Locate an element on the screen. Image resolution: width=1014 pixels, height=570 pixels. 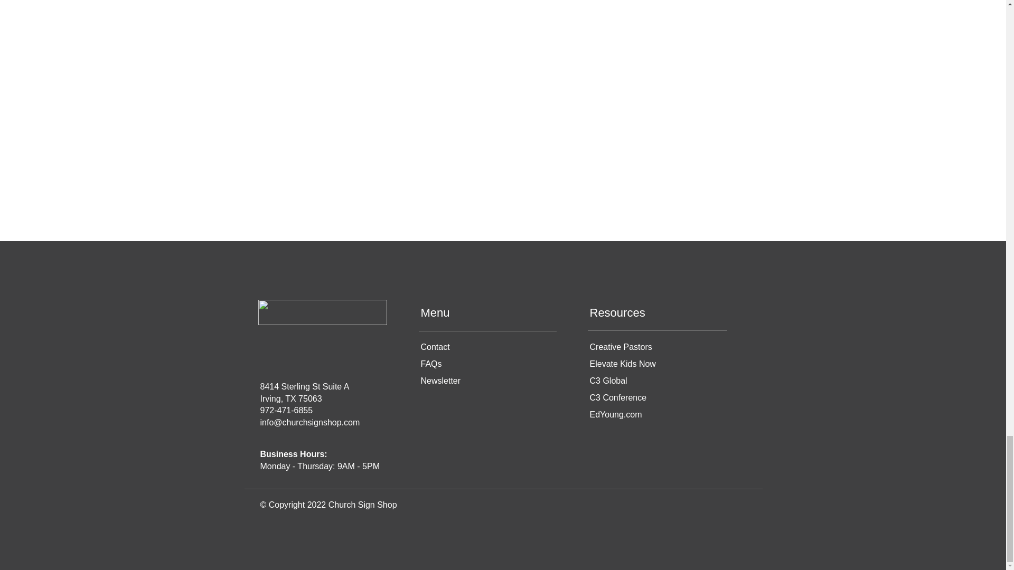
Contact is located at coordinates (435, 347).